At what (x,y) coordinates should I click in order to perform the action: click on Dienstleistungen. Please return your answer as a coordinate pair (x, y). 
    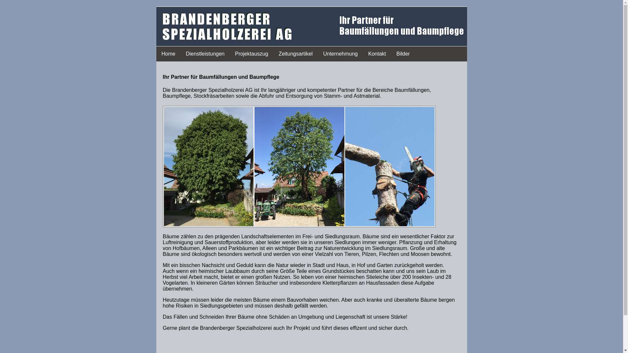
    Looking at the image, I should click on (205, 54).